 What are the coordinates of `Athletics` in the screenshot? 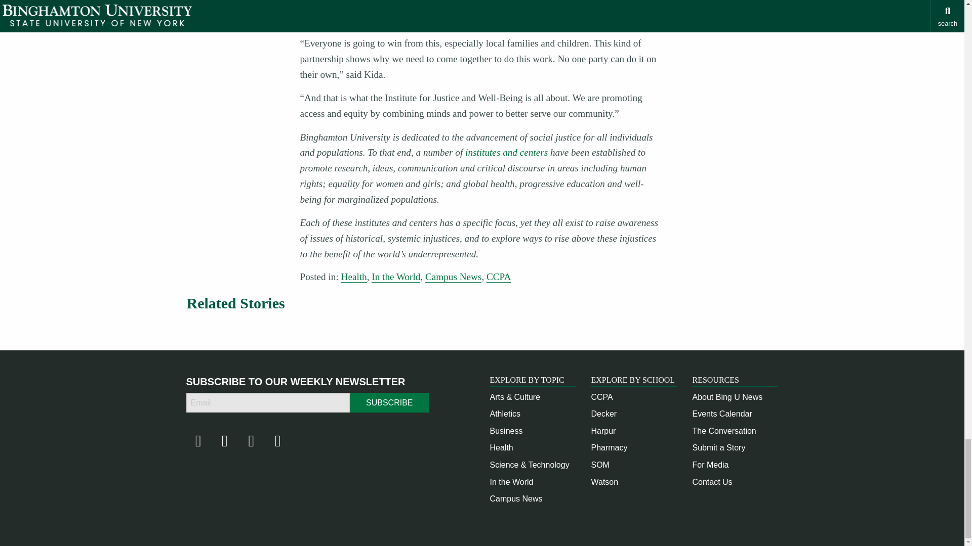 It's located at (505, 414).